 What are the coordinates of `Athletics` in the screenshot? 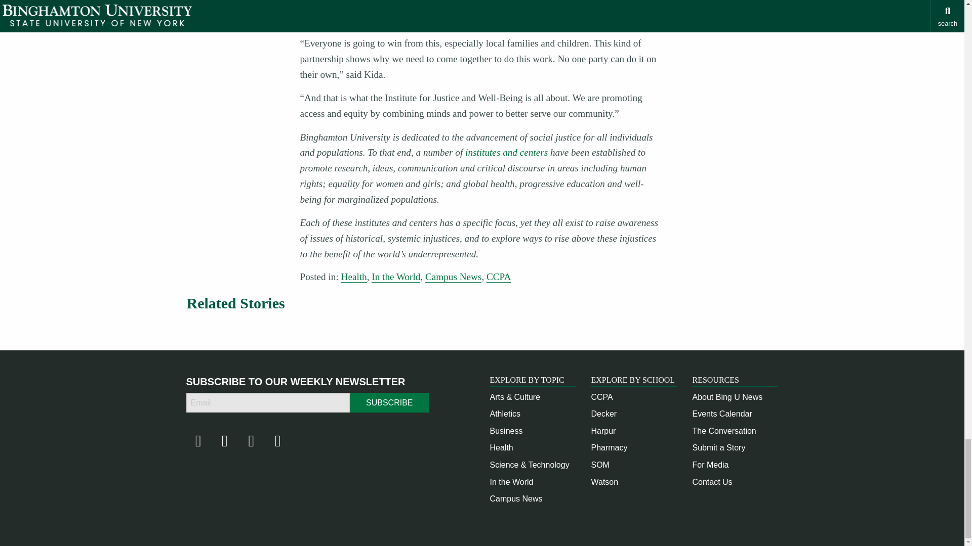 It's located at (505, 414).